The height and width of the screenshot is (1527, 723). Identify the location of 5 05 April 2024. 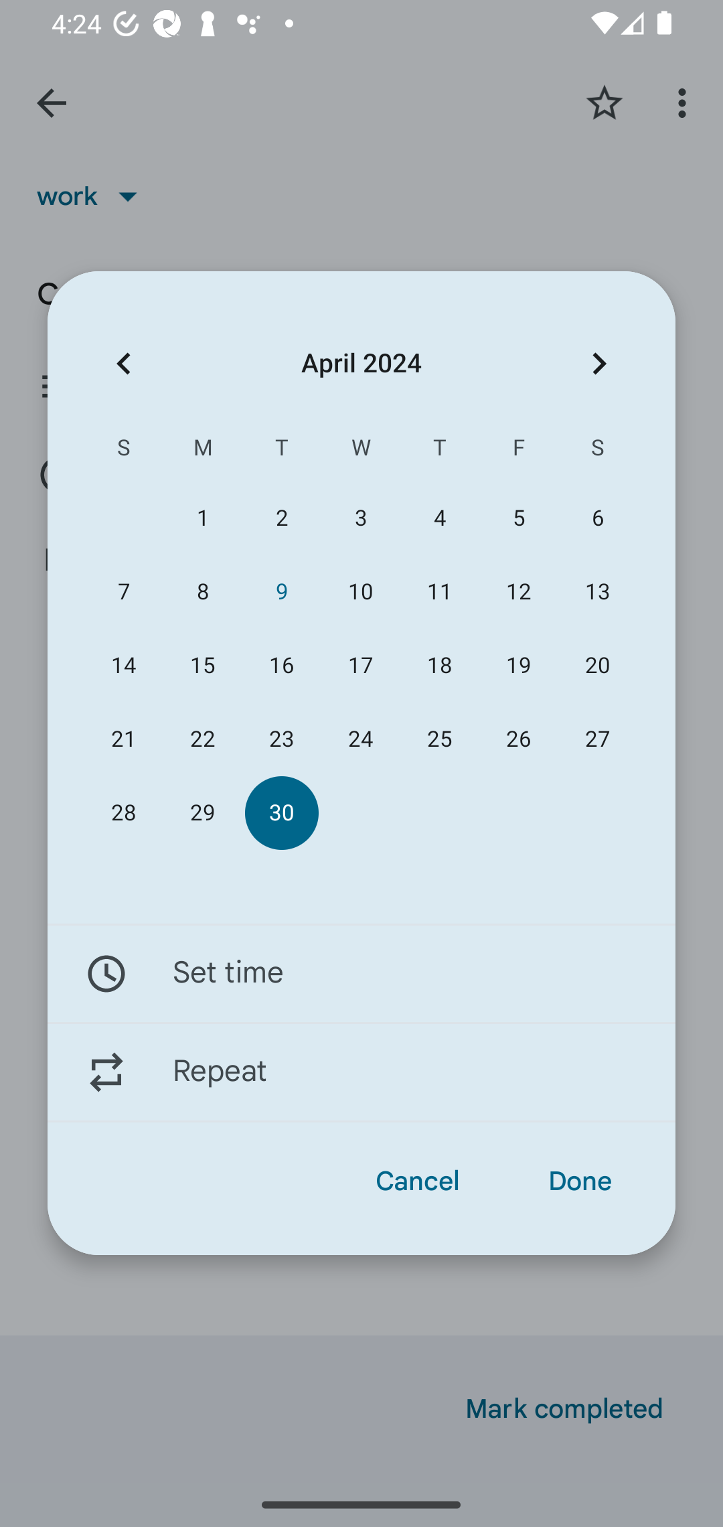
(518, 518).